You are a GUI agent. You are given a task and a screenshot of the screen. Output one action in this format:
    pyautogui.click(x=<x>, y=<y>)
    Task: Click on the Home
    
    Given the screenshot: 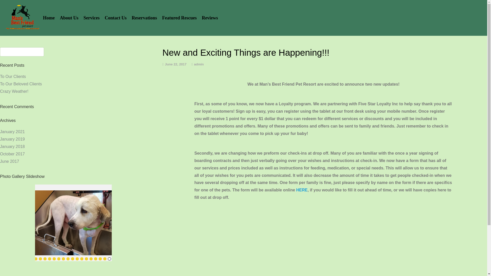 What is the action you would take?
    pyautogui.click(x=49, y=18)
    